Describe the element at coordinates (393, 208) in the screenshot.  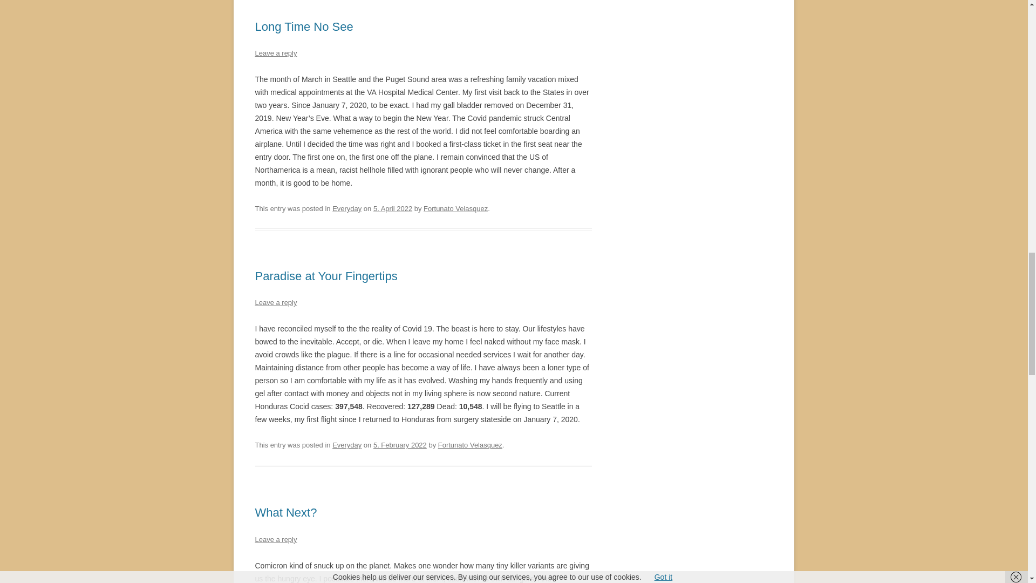
I see `5. April 2022` at that location.